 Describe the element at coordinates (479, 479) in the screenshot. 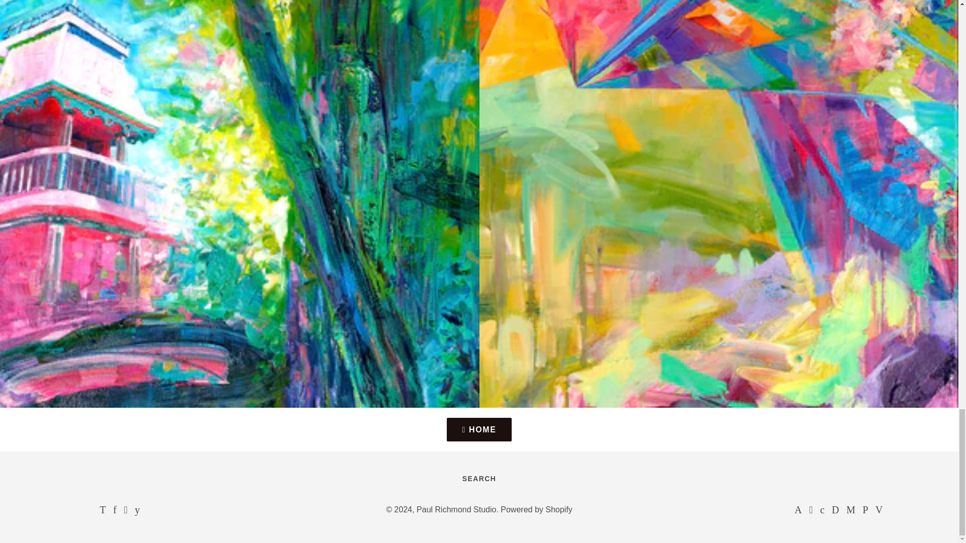

I see `SEARCH` at that location.